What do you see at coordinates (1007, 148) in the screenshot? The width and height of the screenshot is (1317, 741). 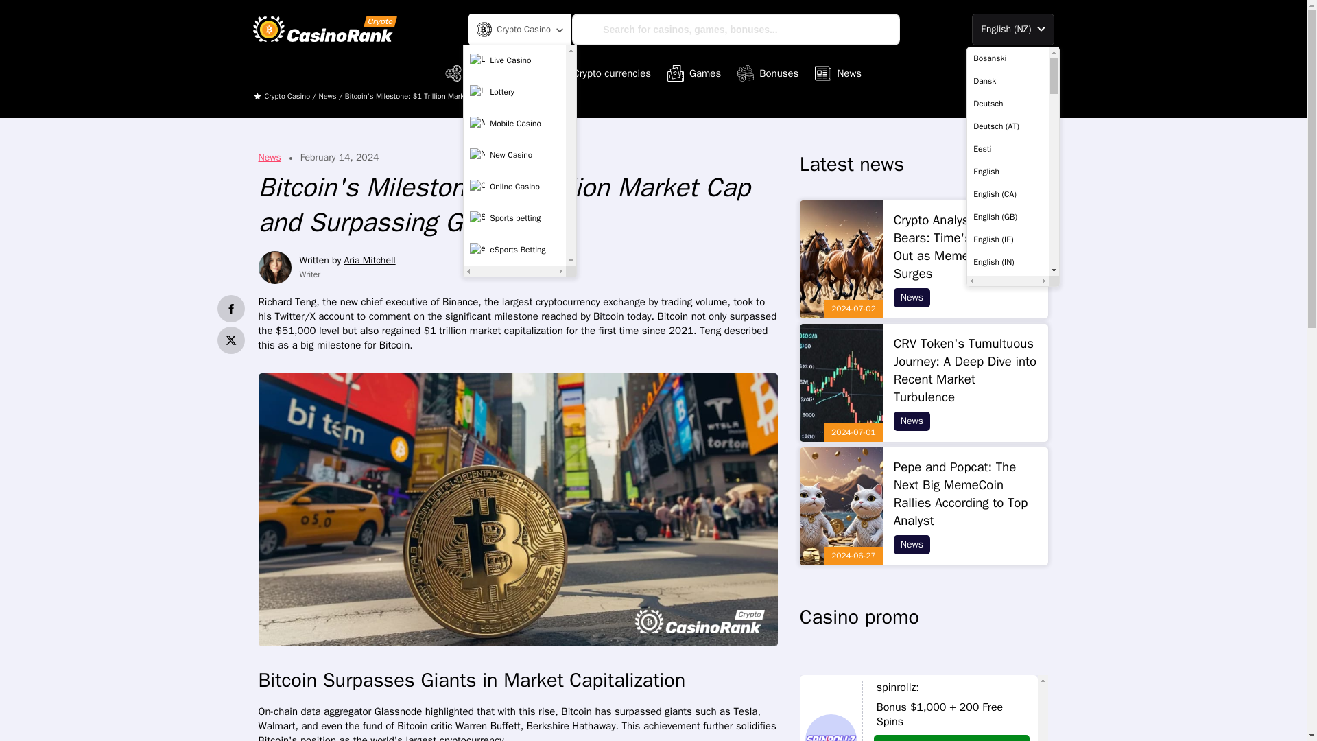 I see `Eesti` at bounding box center [1007, 148].